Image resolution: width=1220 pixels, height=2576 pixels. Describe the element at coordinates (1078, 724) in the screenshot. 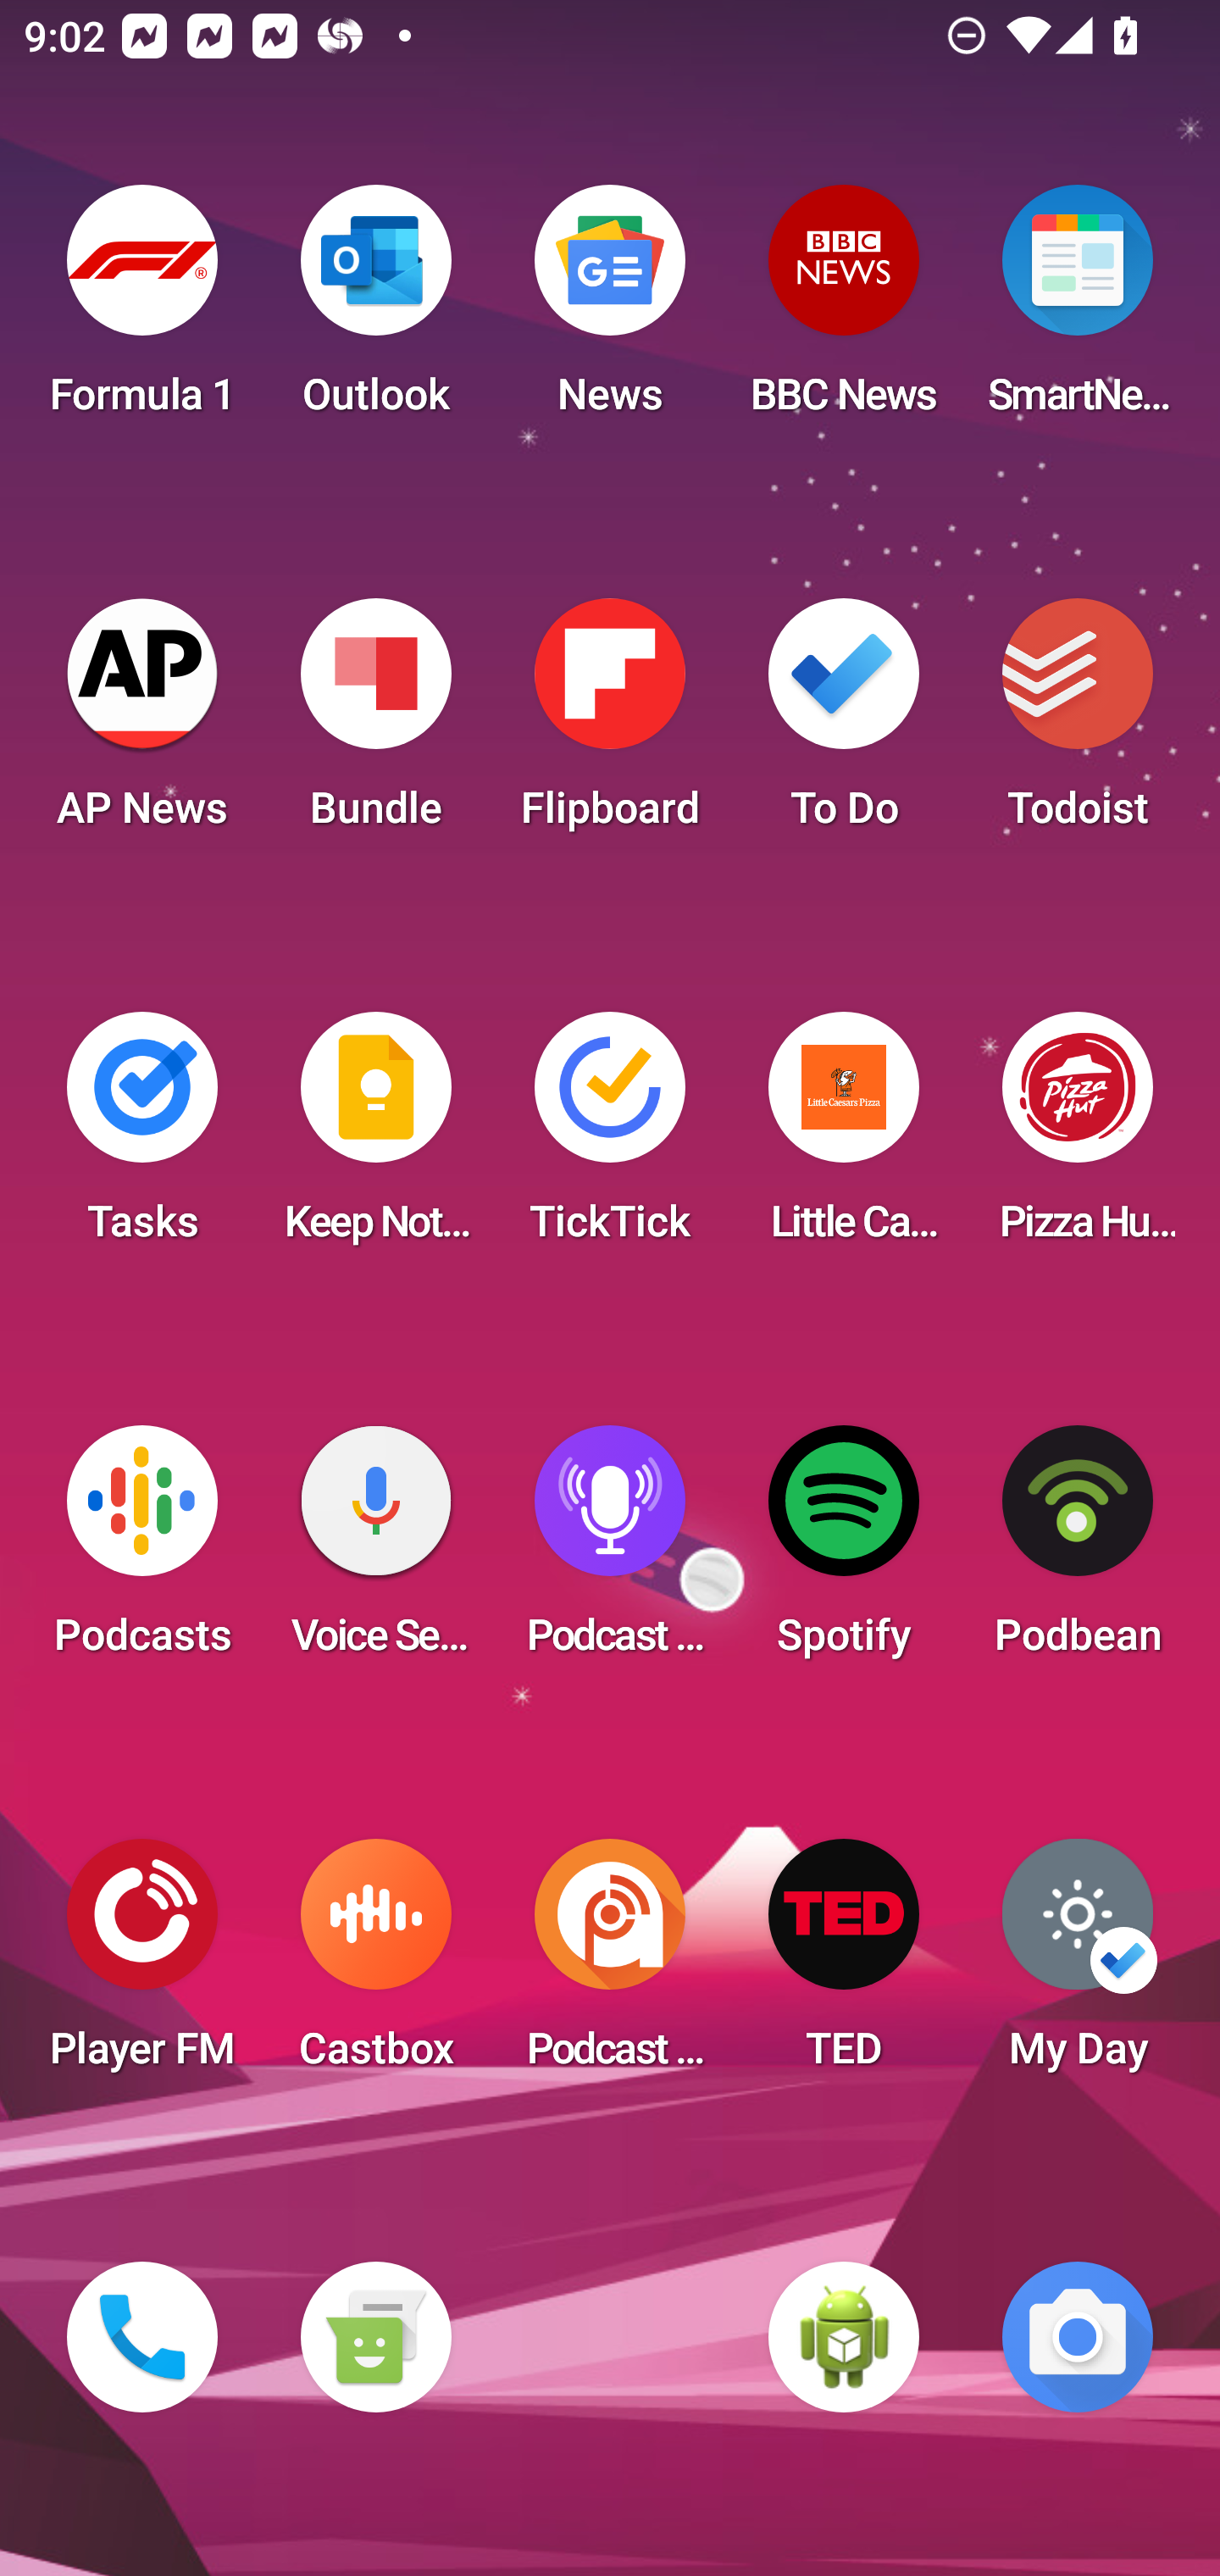

I see `Todoist` at that location.